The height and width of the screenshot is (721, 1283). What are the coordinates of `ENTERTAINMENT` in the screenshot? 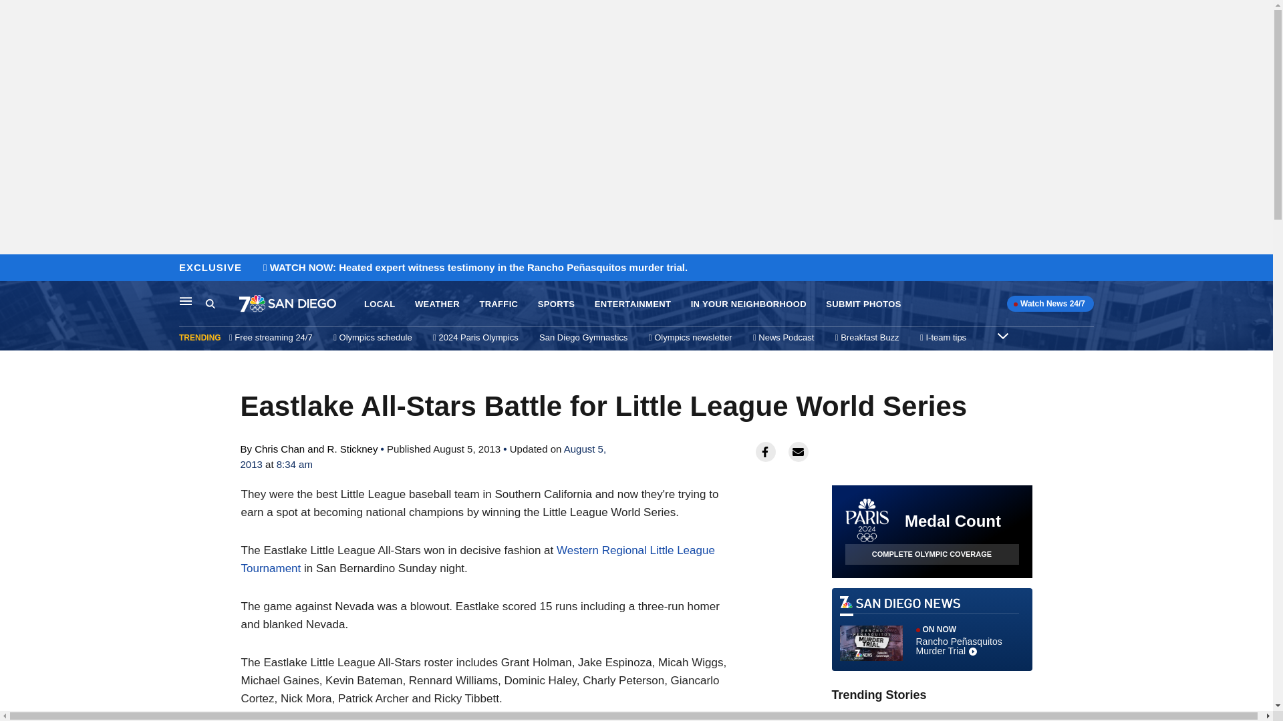 It's located at (633, 304).